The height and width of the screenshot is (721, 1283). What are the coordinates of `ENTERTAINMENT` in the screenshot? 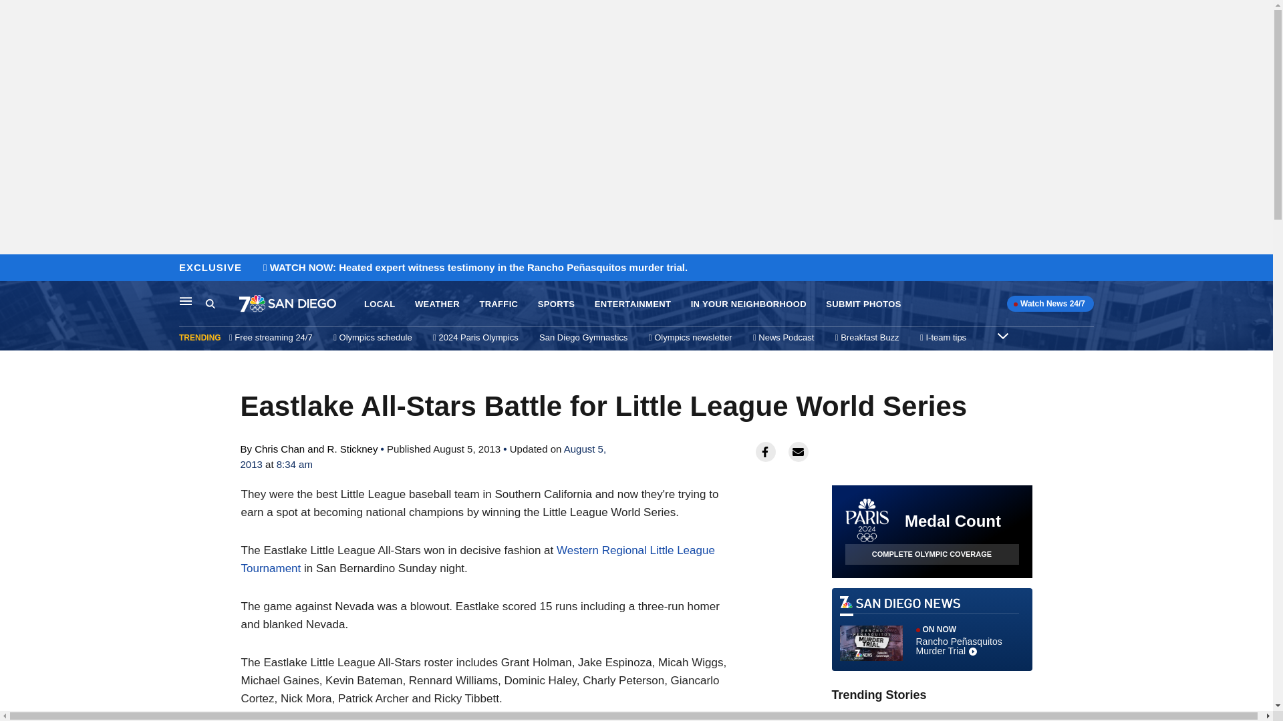 It's located at (633, 304).